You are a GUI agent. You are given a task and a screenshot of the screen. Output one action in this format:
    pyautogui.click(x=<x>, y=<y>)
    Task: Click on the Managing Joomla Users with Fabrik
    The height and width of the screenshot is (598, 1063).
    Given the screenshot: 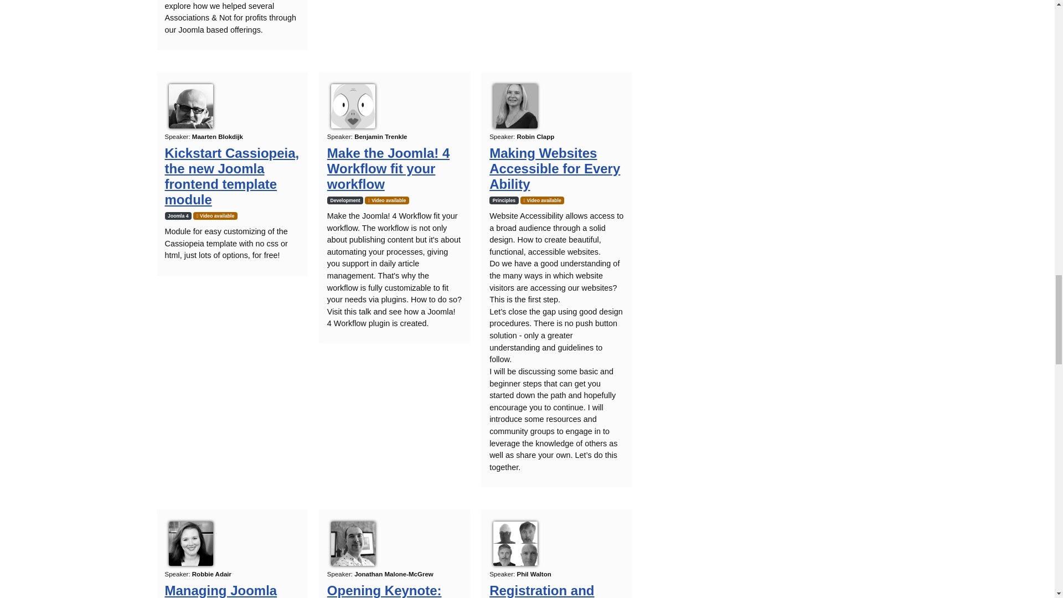 What is the action you would take?
    pyautogui.click(x=221, y=590)
    